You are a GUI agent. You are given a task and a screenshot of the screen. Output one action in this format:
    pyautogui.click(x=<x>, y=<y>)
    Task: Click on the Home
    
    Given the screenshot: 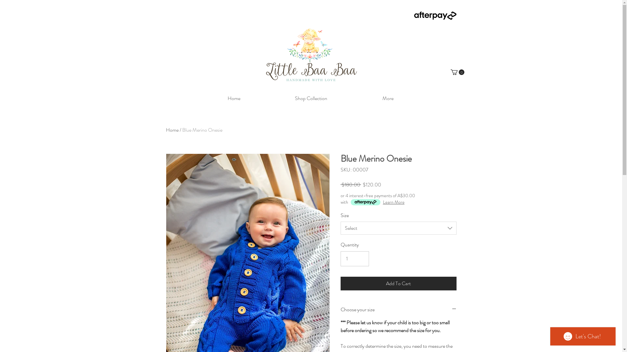 What is the action you would take?
    pyautogui.click(x=172, y=130)
    